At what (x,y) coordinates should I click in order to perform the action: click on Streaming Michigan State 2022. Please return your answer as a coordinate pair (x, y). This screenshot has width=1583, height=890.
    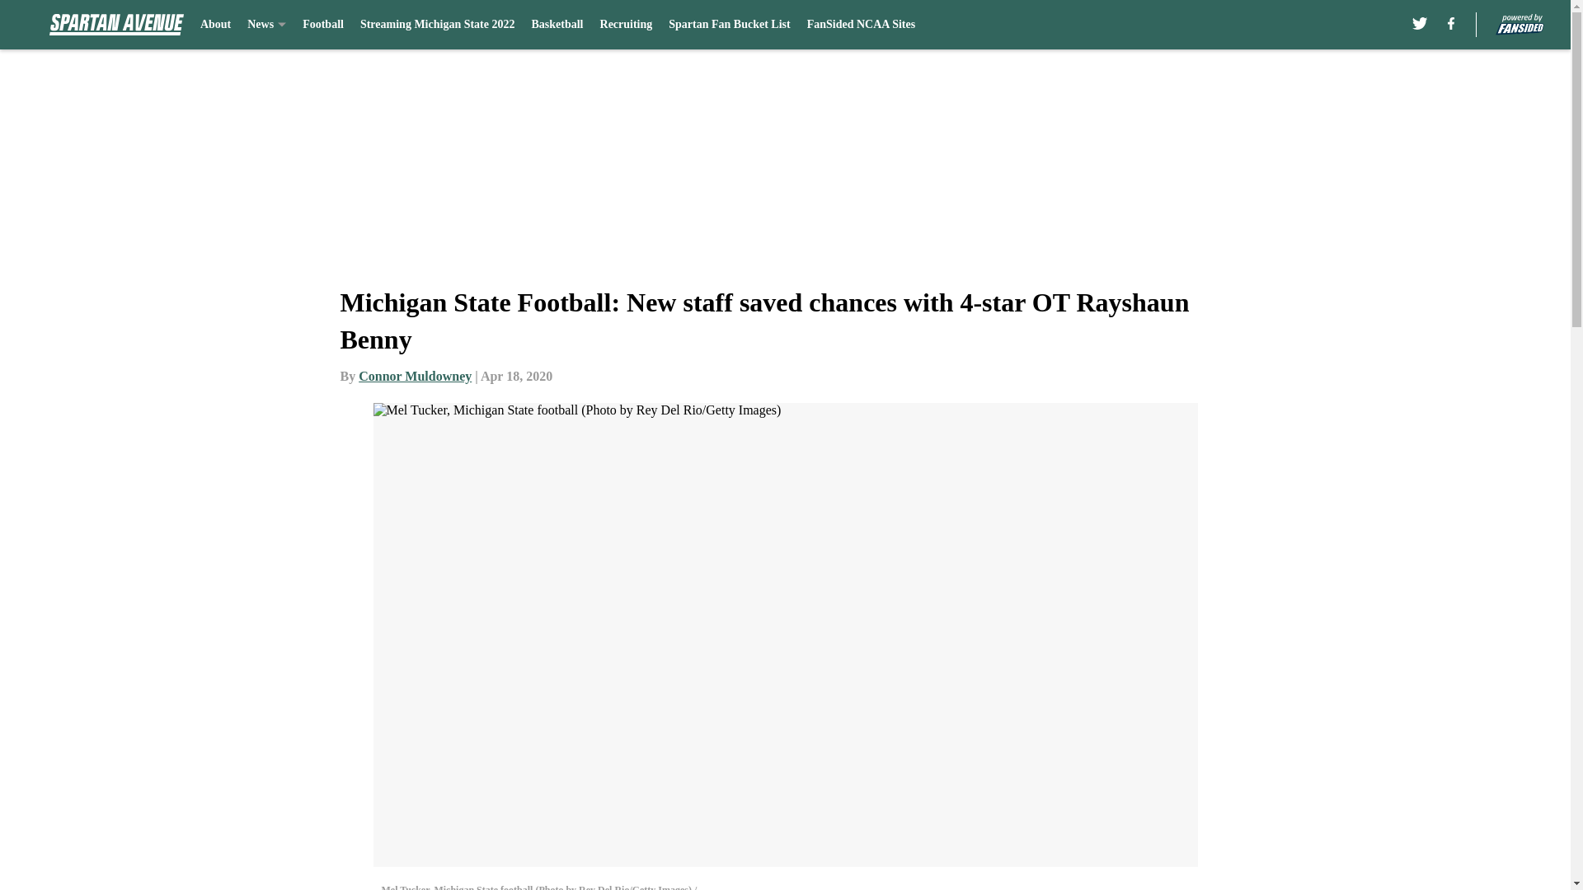
    Looking at the image, I should click on (438, 25).